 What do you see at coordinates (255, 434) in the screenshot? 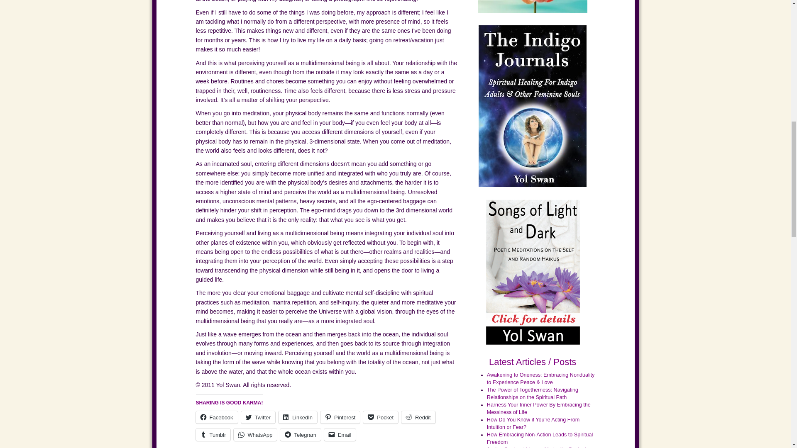
I see `WhatsApp` at bounding box center [255, 434].